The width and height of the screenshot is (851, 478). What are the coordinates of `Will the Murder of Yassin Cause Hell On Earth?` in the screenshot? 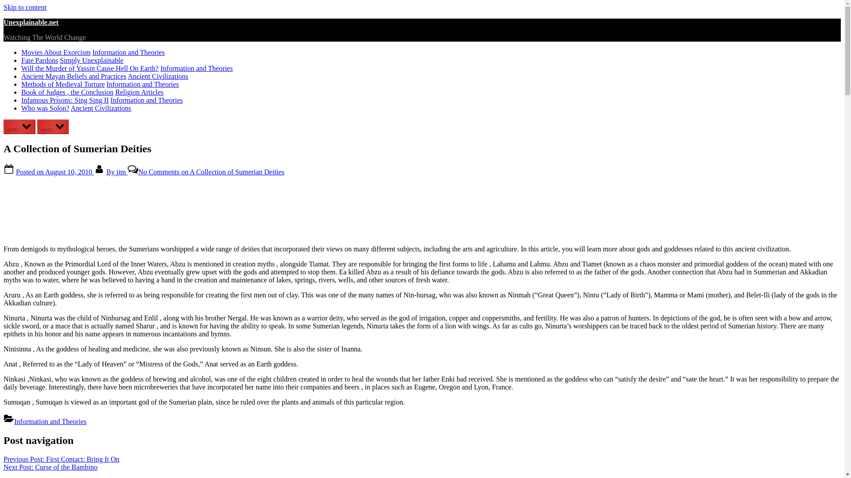 It's located at (90, 68).